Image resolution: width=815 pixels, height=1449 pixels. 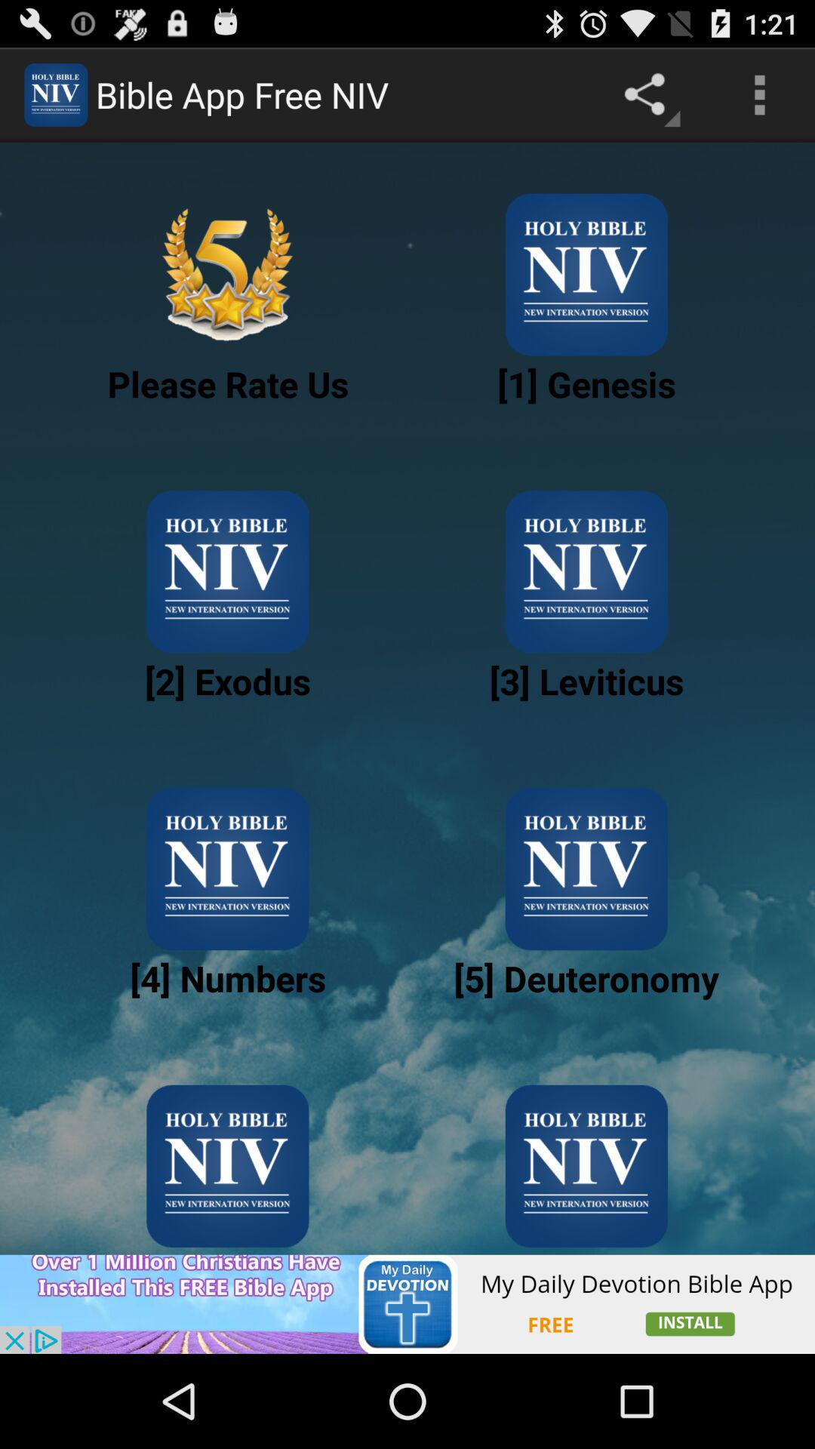 What do you see at coordinates (407, 1304) in the screenshot?
I see `advertisement` at bounding box center [407, 1304].